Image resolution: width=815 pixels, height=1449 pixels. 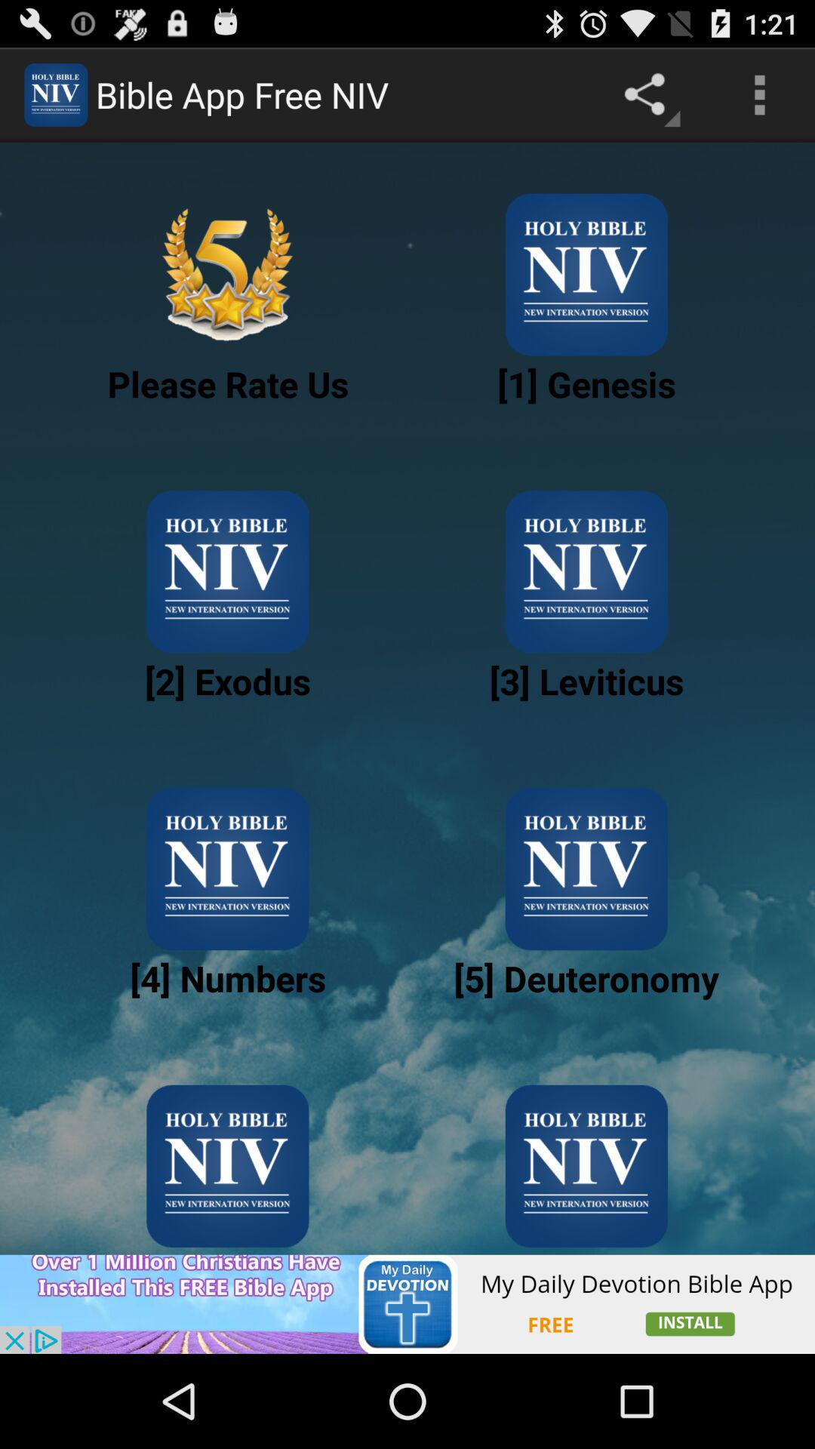 What do you see at coordinates (407, 1304) in the screenshot?
I see `advertisement` at bounding box center [407, 1304].